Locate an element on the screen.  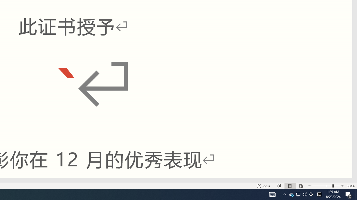
User Promoted Notification Area is located at coordinates (298, 194).